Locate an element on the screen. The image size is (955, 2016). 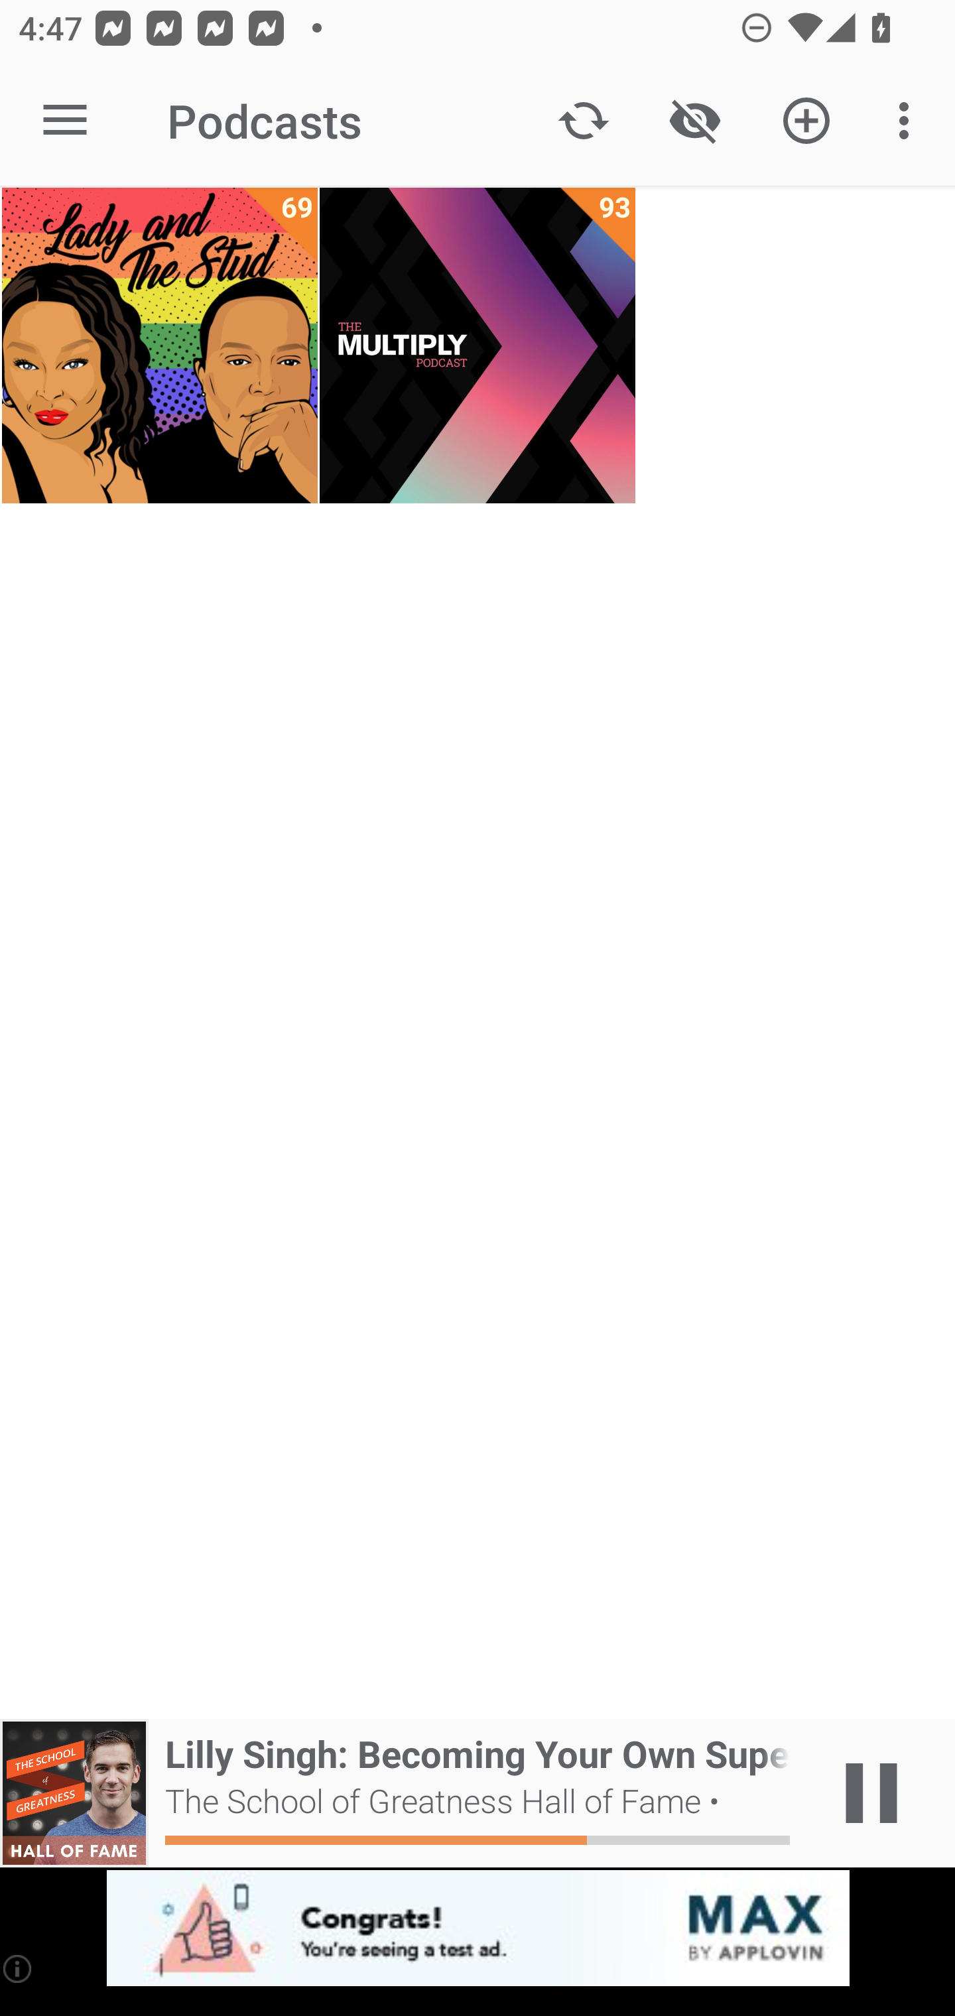
More options is located at coordinates (909, 121).